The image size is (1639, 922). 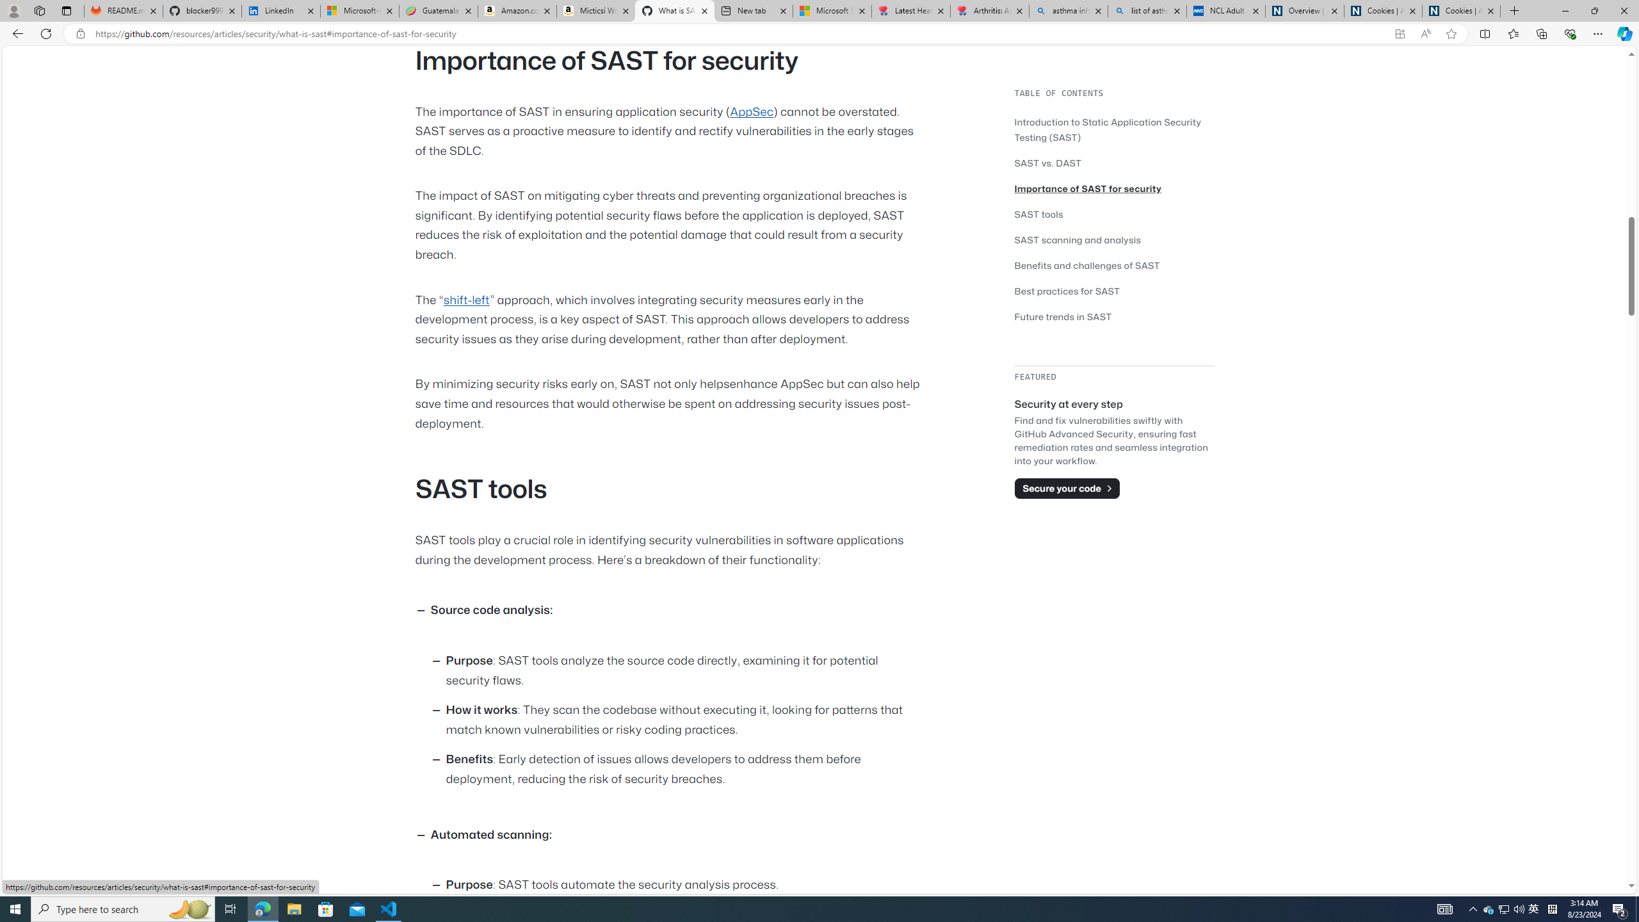 I want to click on SAST tools, so click(x=1114, y=214).